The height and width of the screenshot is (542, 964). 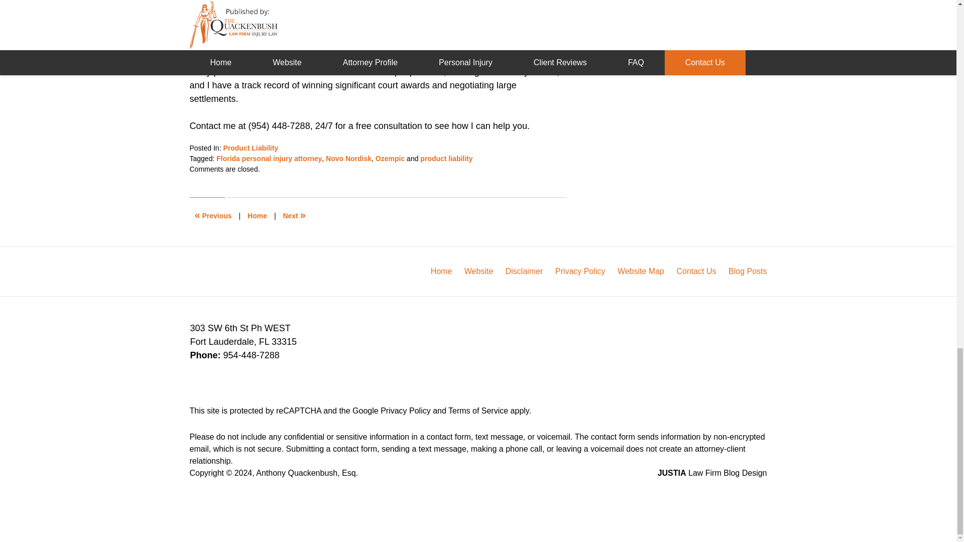 What do you see at coordinates (348, 159) in the screenshot?
I see `View all posts tagged with Novo Nordisk` at bounding box center [348, 159].